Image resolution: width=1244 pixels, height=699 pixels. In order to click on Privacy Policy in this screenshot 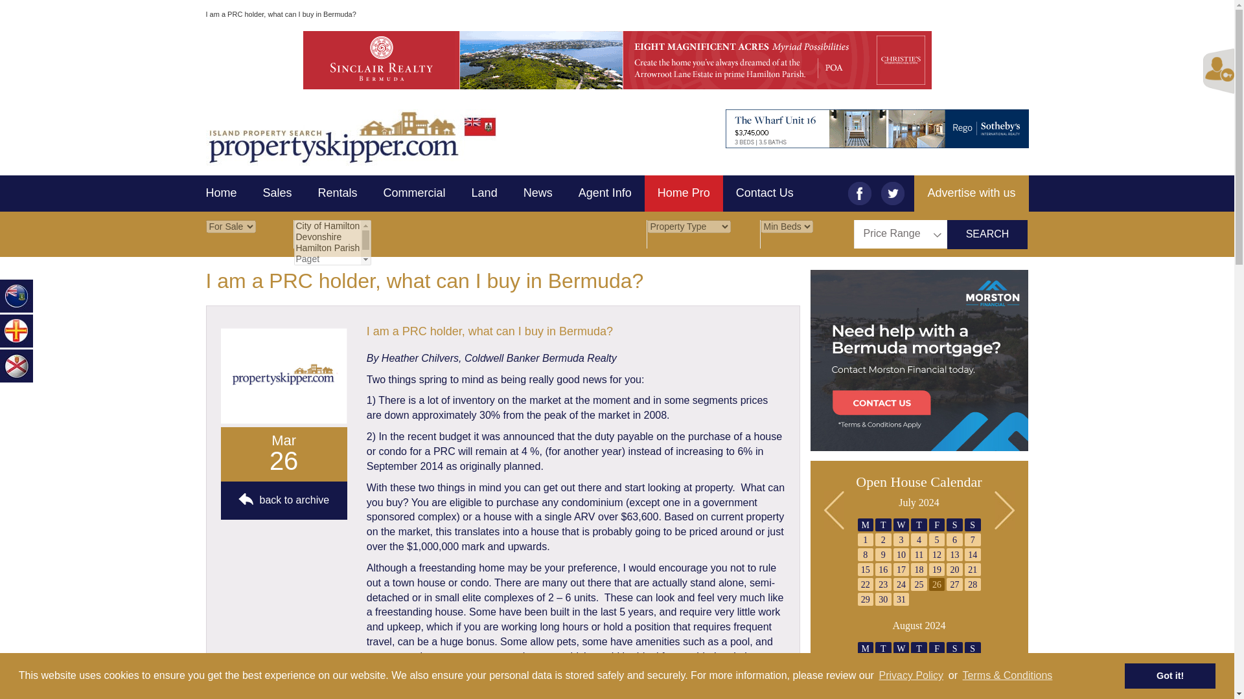, I will do `click(911, 676)`.